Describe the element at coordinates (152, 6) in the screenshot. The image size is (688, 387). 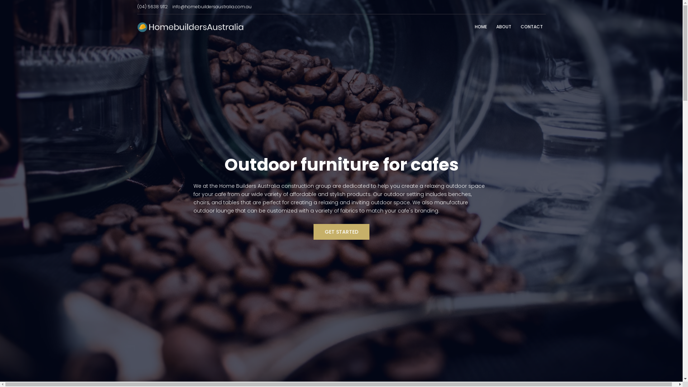
I see `(04) 5638 9112` at that location.